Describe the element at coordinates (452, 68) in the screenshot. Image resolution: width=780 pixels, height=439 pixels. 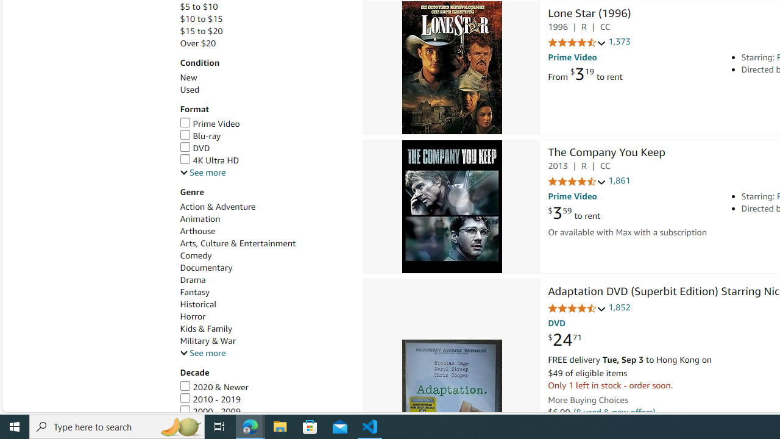
I see `Lone Star (1996)` at that location.